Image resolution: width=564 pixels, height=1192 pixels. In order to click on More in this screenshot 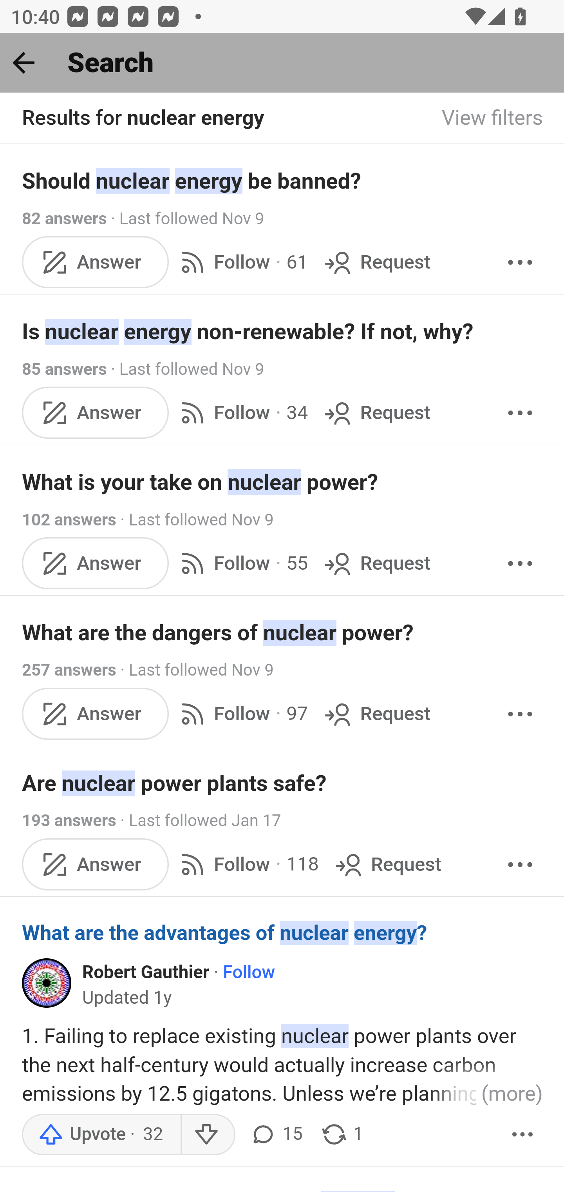, I will do `click(520, 564)`.